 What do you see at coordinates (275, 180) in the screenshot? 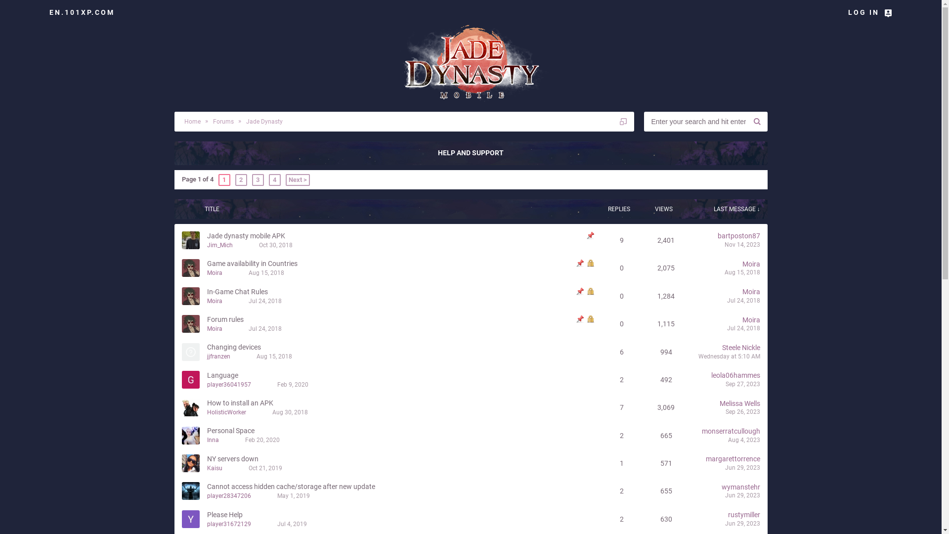
I see `4` at bounding box center [275, 180].